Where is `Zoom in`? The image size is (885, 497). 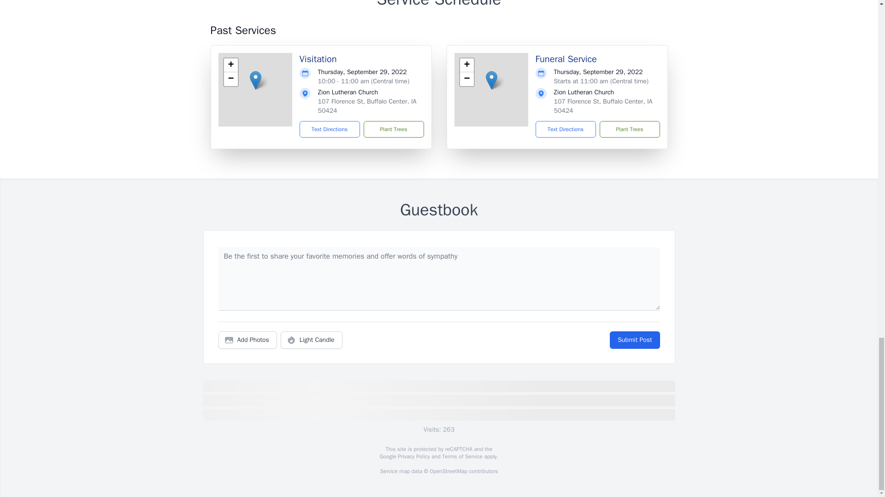 Zoom in is located at coordinates (466, 65).